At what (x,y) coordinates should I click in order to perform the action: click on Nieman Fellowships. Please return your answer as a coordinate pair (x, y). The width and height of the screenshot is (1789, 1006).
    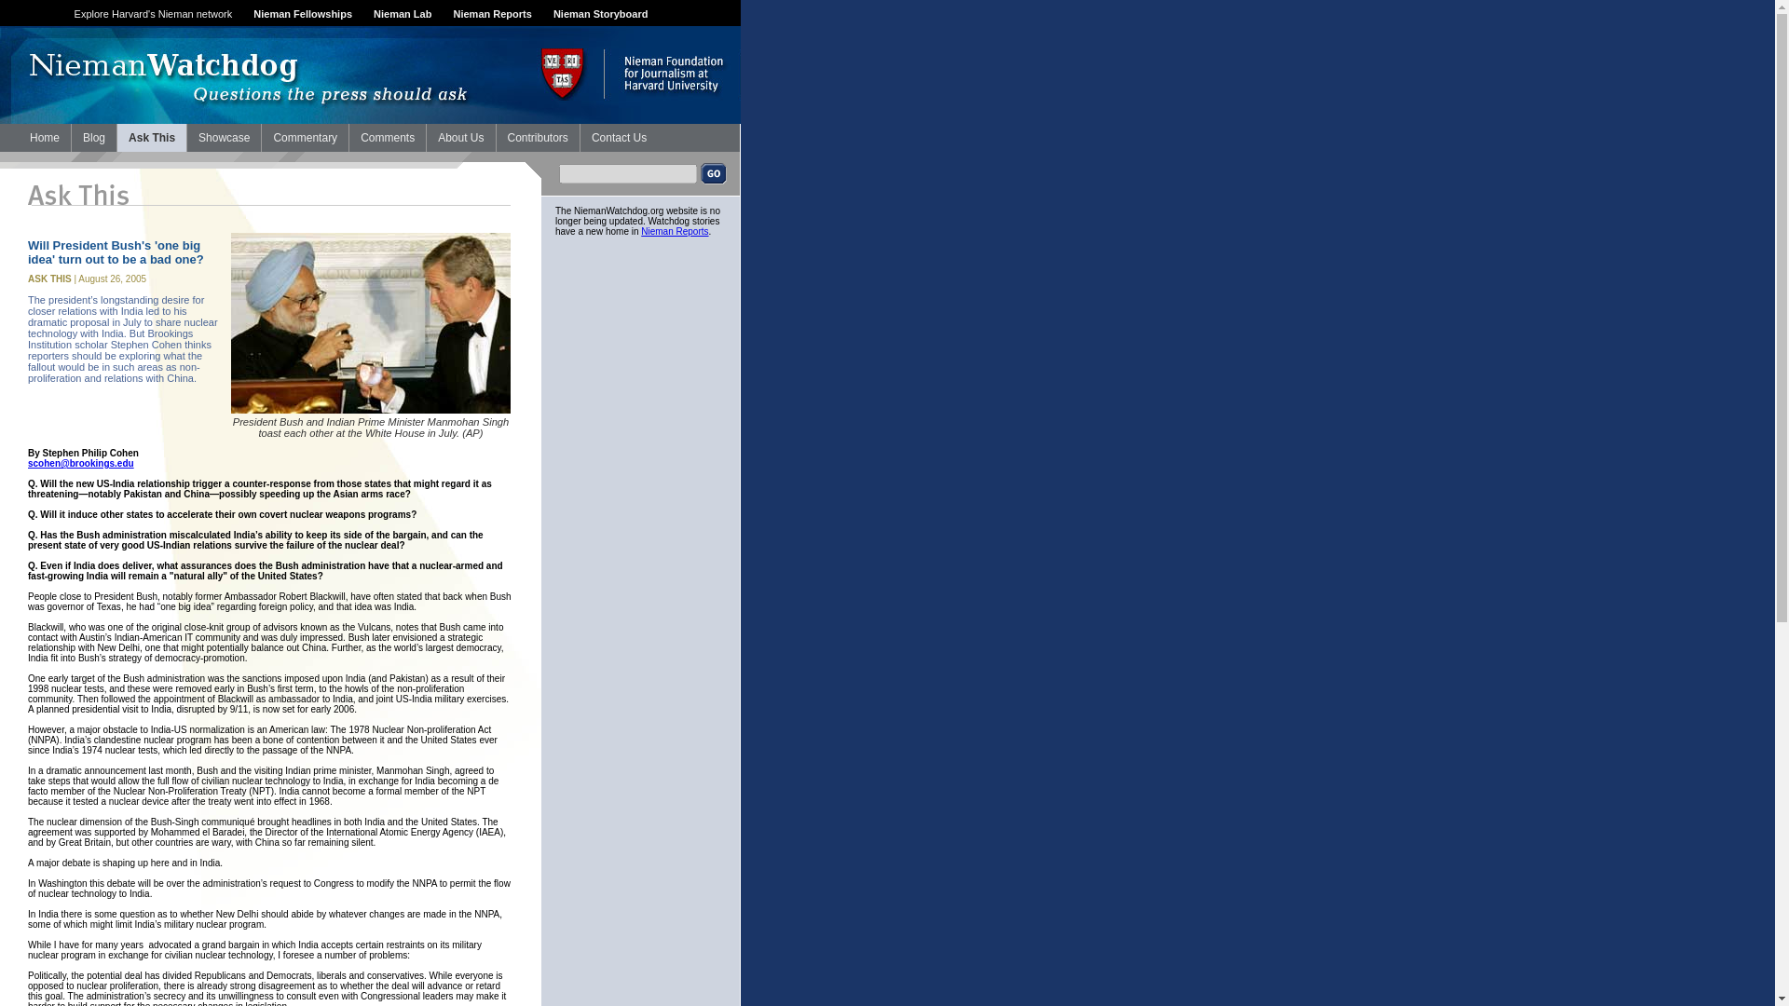
    Looking at the image, I should click on (303, 13).